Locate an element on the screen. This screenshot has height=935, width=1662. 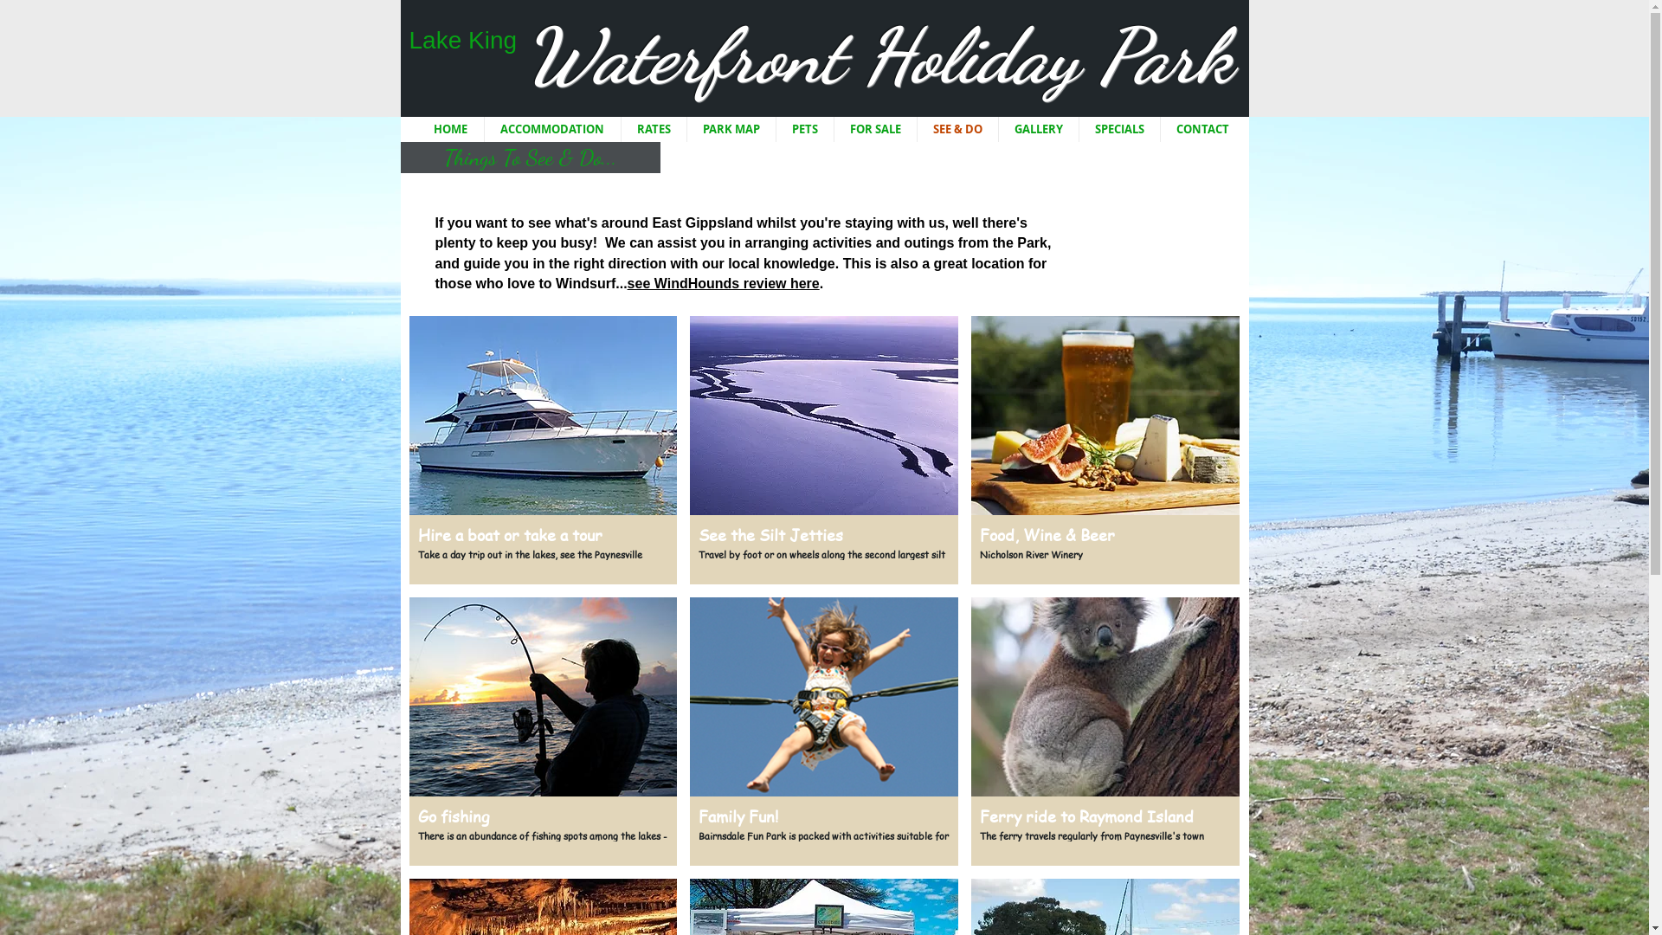
ACCOMMODATION is located at coordinates (552, 130).